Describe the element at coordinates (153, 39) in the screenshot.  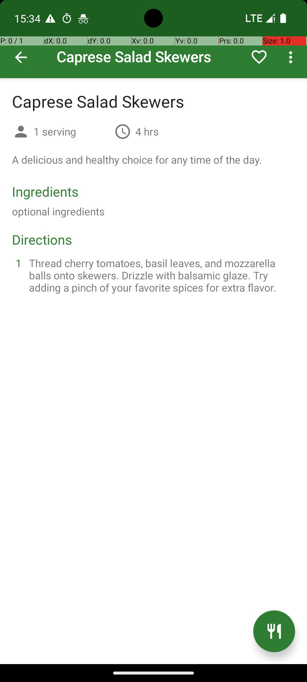
I see `Caprese Salad Skewers` at that location.